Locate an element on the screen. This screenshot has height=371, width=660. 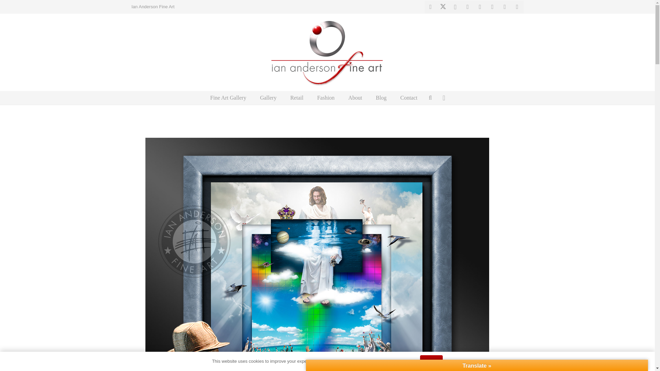
LinkedIn is located at coordinates (480, 7).